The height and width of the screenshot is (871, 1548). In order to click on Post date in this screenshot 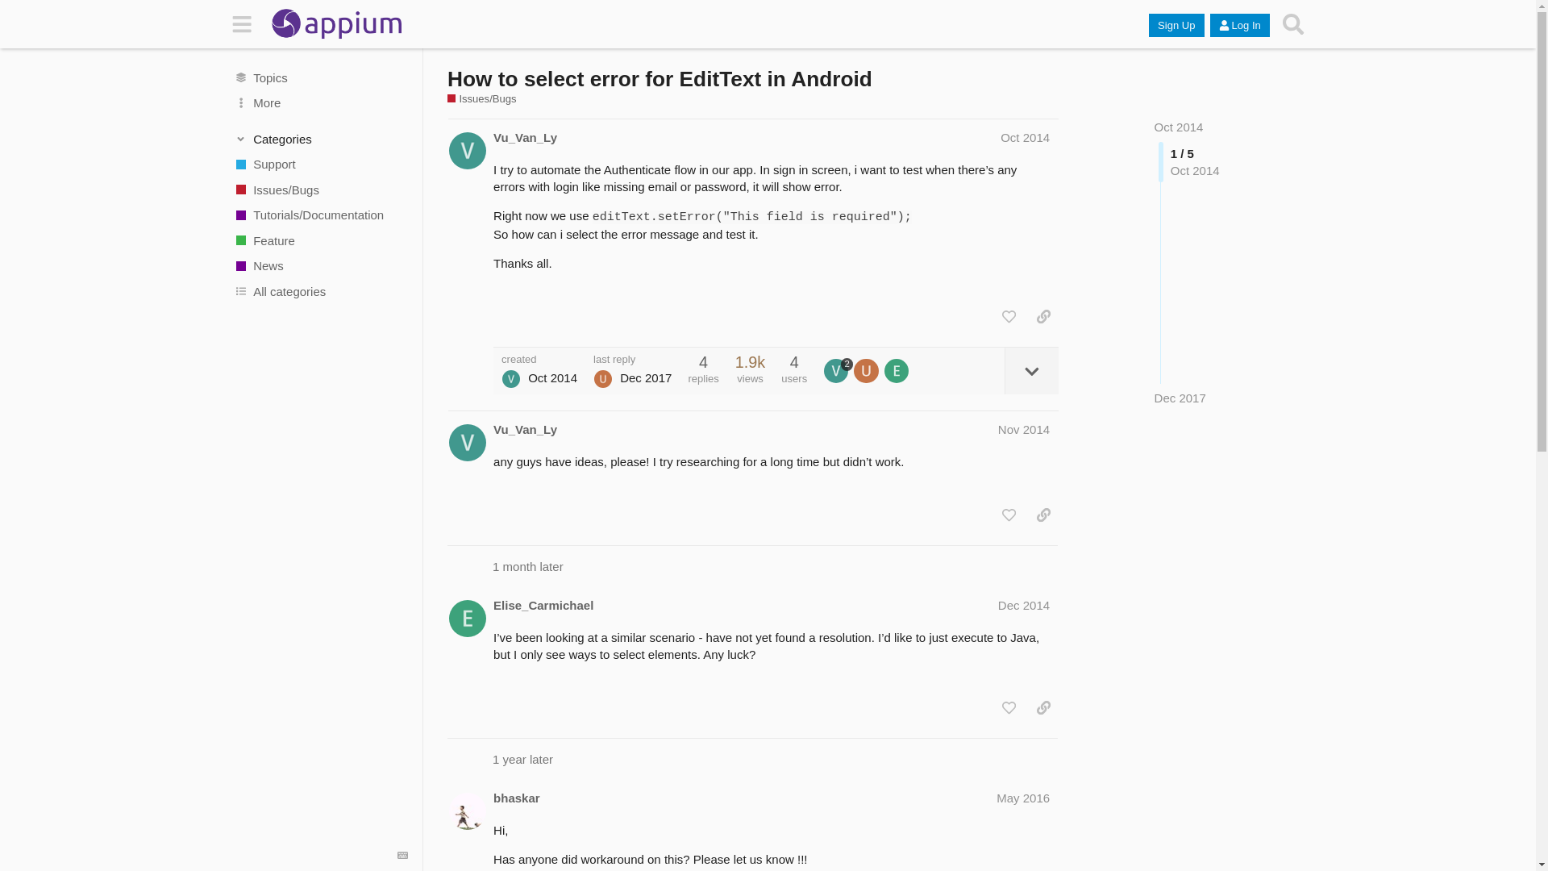, I will do `click(1024, 137)`.